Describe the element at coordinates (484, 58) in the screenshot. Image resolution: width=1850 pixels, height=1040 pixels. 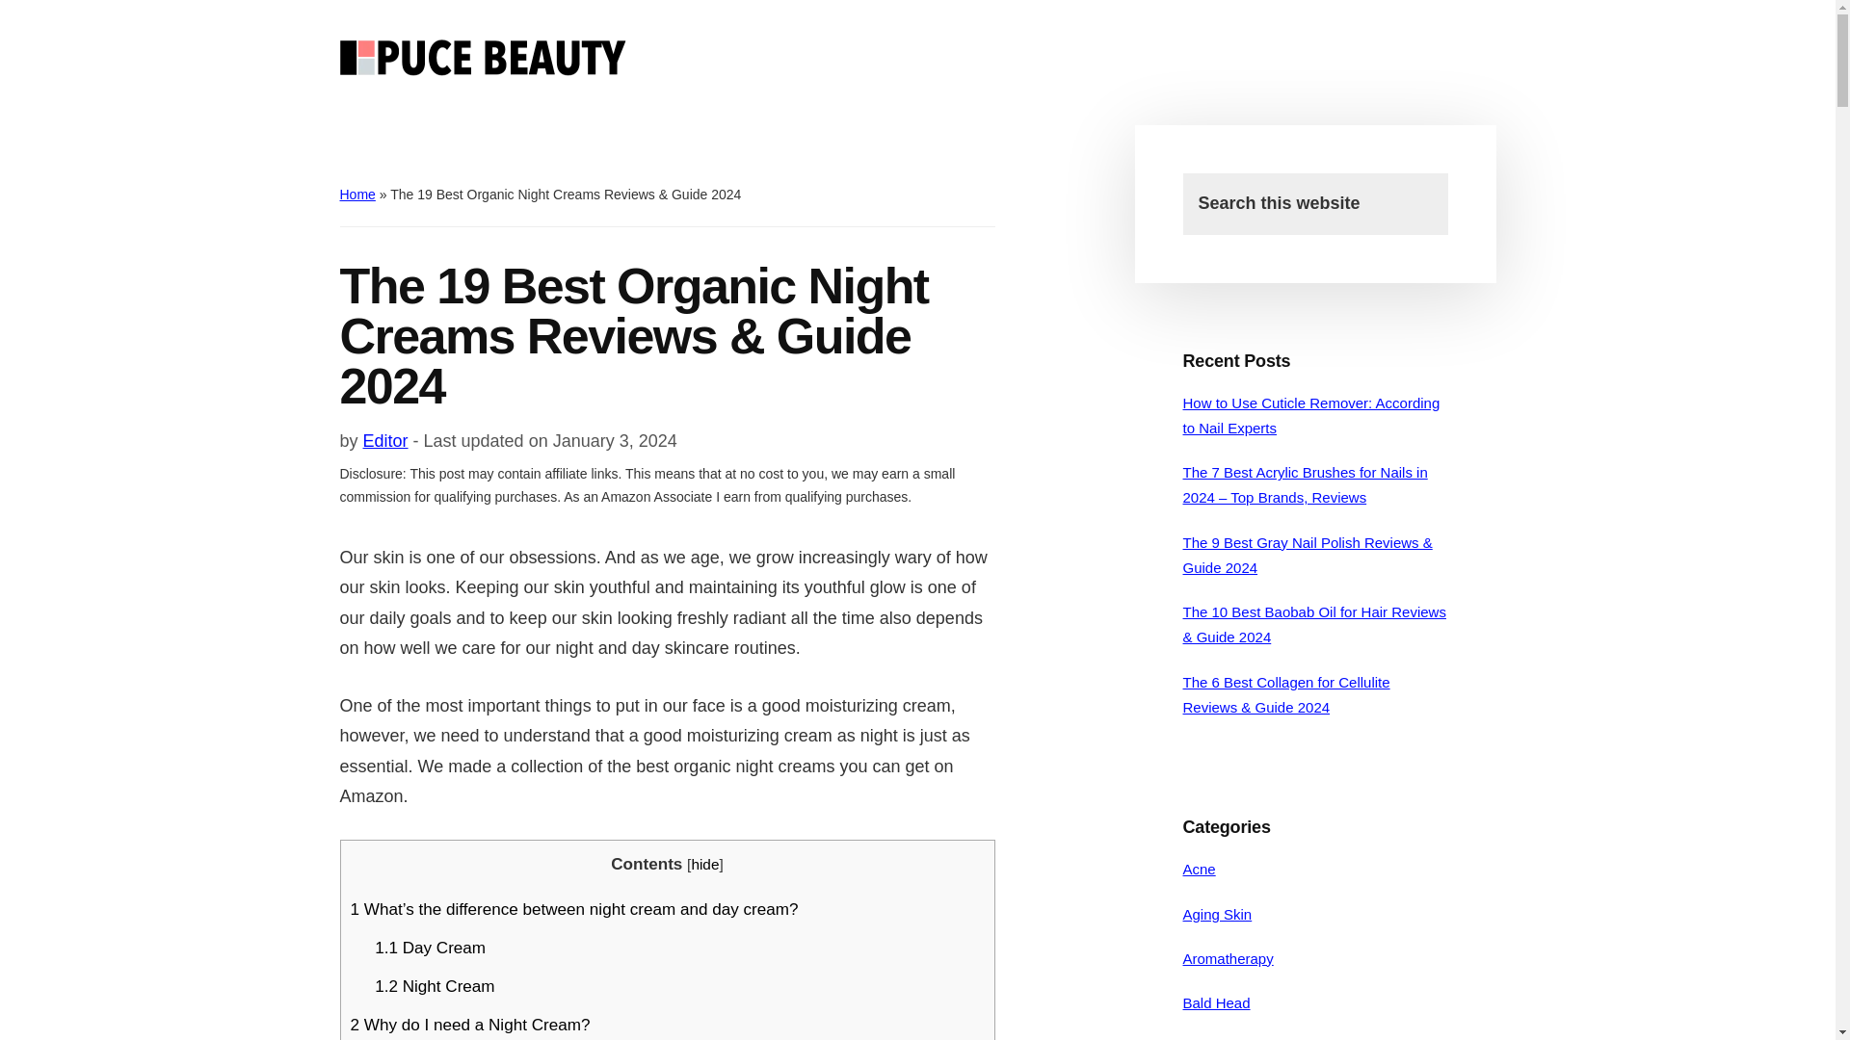
I see `Puce Beauty` at that location.